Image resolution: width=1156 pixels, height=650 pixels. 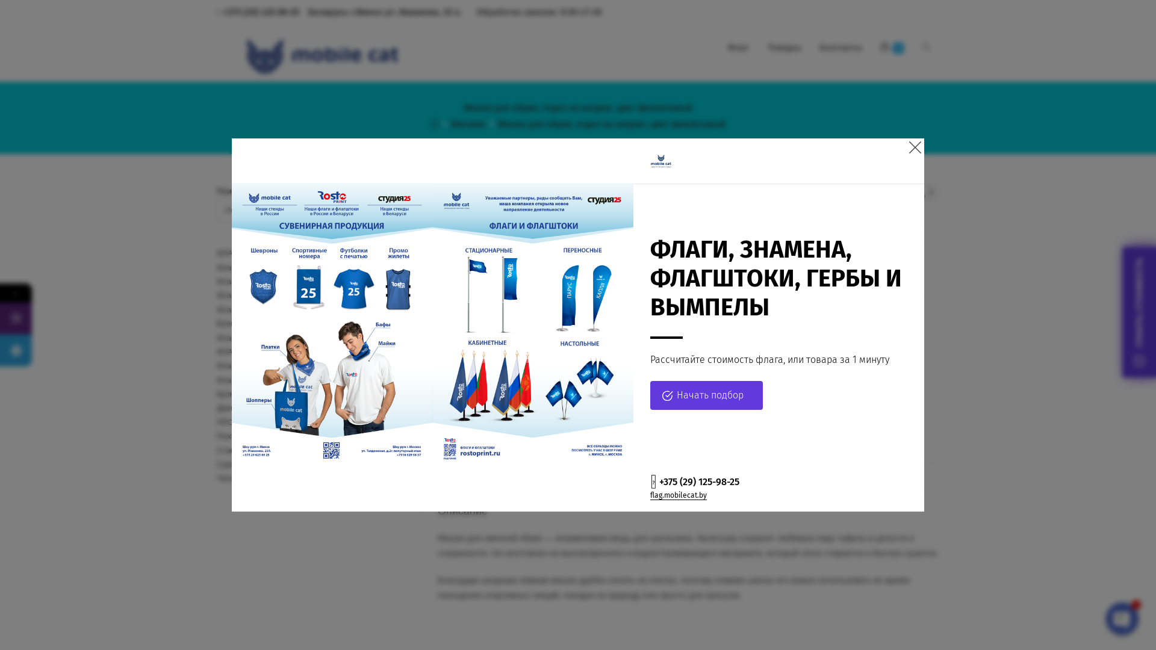 What do you see at coordinates (73, 350) in the screenshot?
I see `Telegram` at bounding box center [73, 350].